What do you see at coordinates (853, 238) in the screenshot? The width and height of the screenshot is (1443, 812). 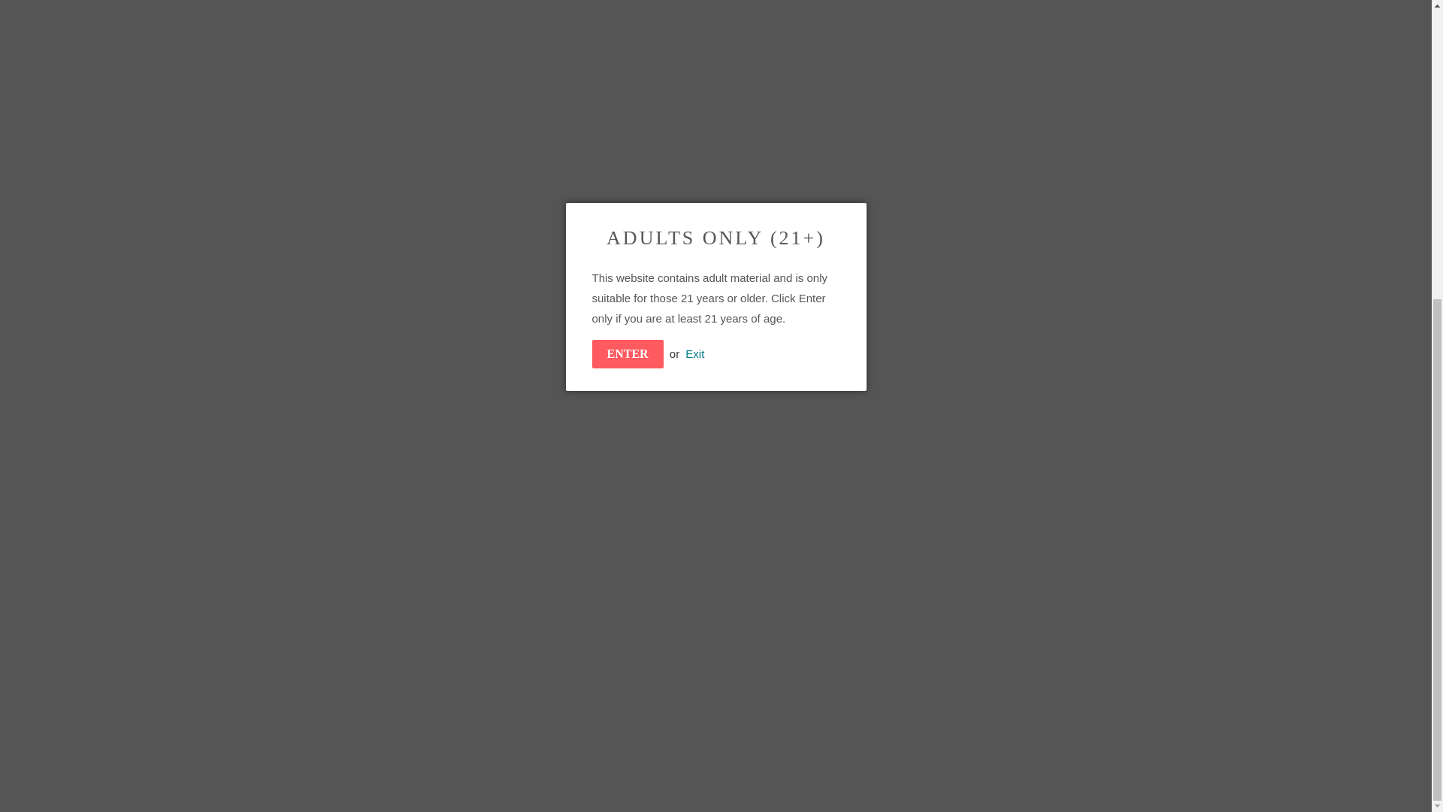 I see `Pendants` at bounding box center [853, 238].